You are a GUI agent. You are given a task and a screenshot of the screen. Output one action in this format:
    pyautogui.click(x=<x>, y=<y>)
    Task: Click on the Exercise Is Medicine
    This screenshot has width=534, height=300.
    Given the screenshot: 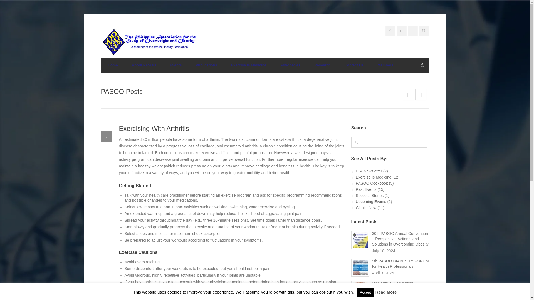 What is the action you would take?
    pyautogui.click(x=373, y=177)
    